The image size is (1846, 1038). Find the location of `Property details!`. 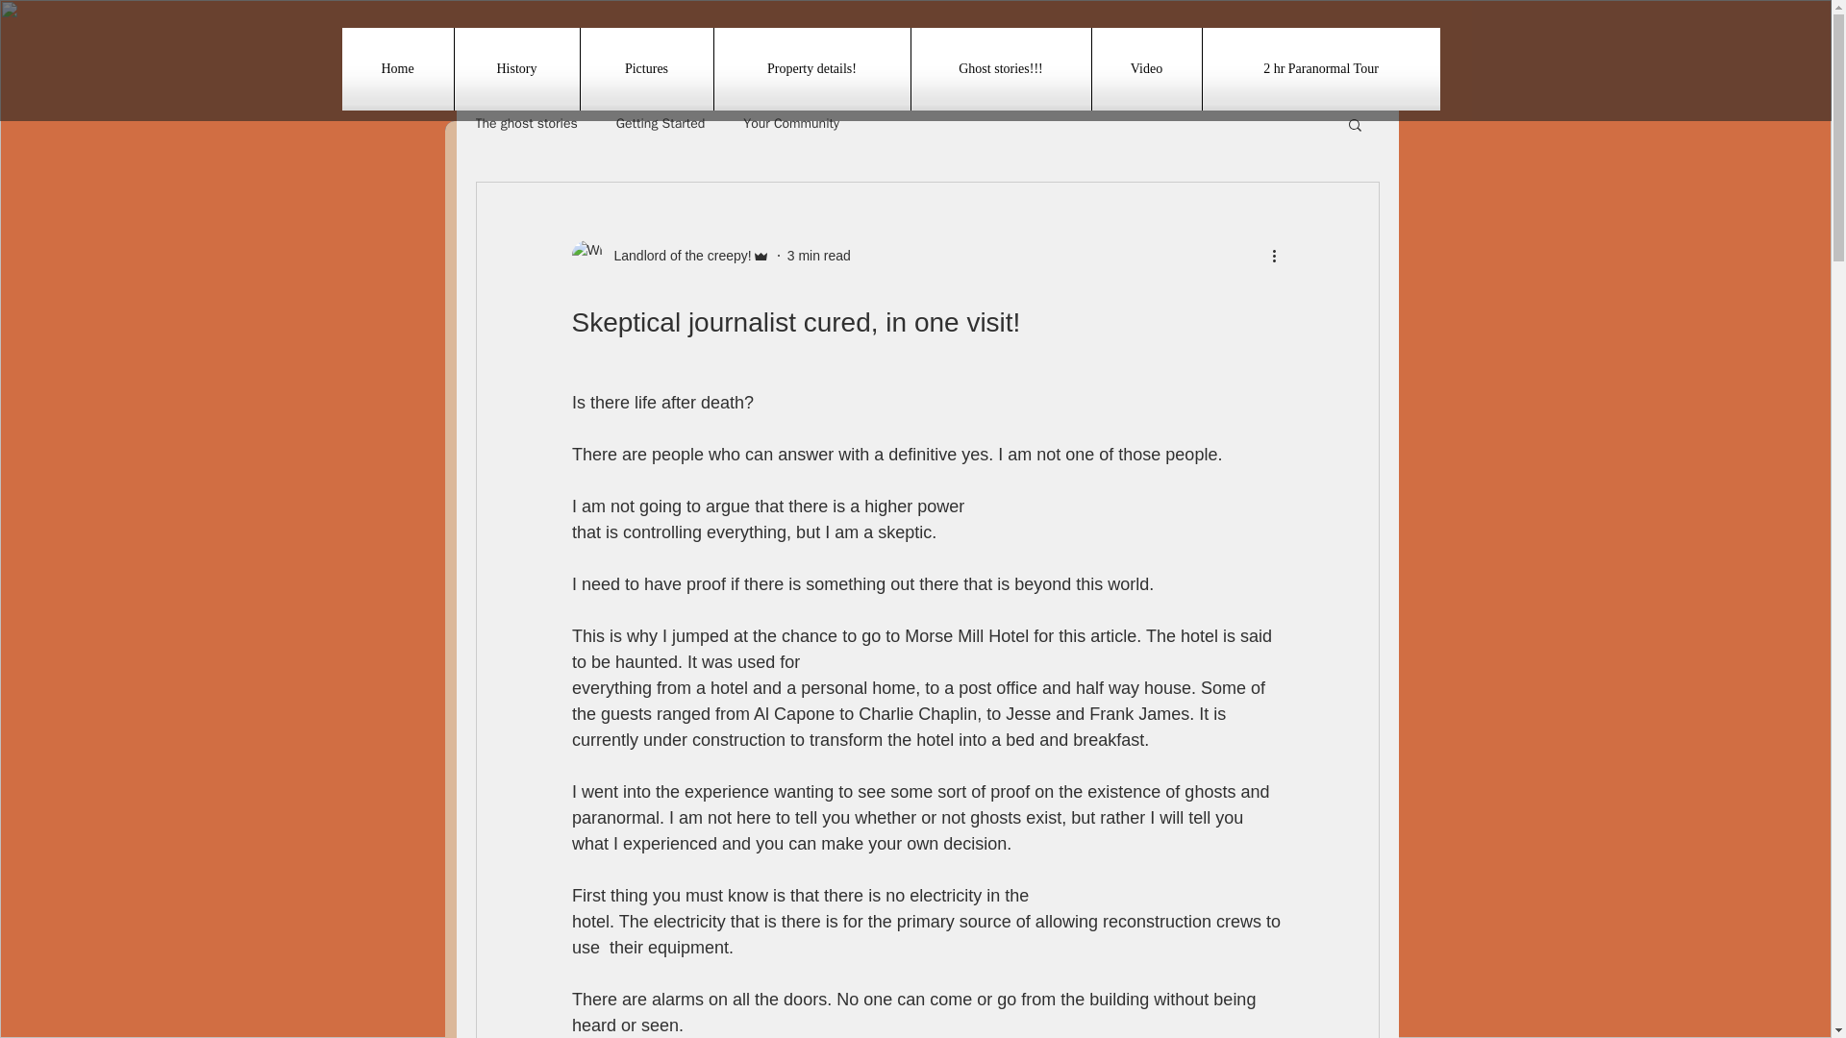

Property details! is located at coordinates (811, 69).